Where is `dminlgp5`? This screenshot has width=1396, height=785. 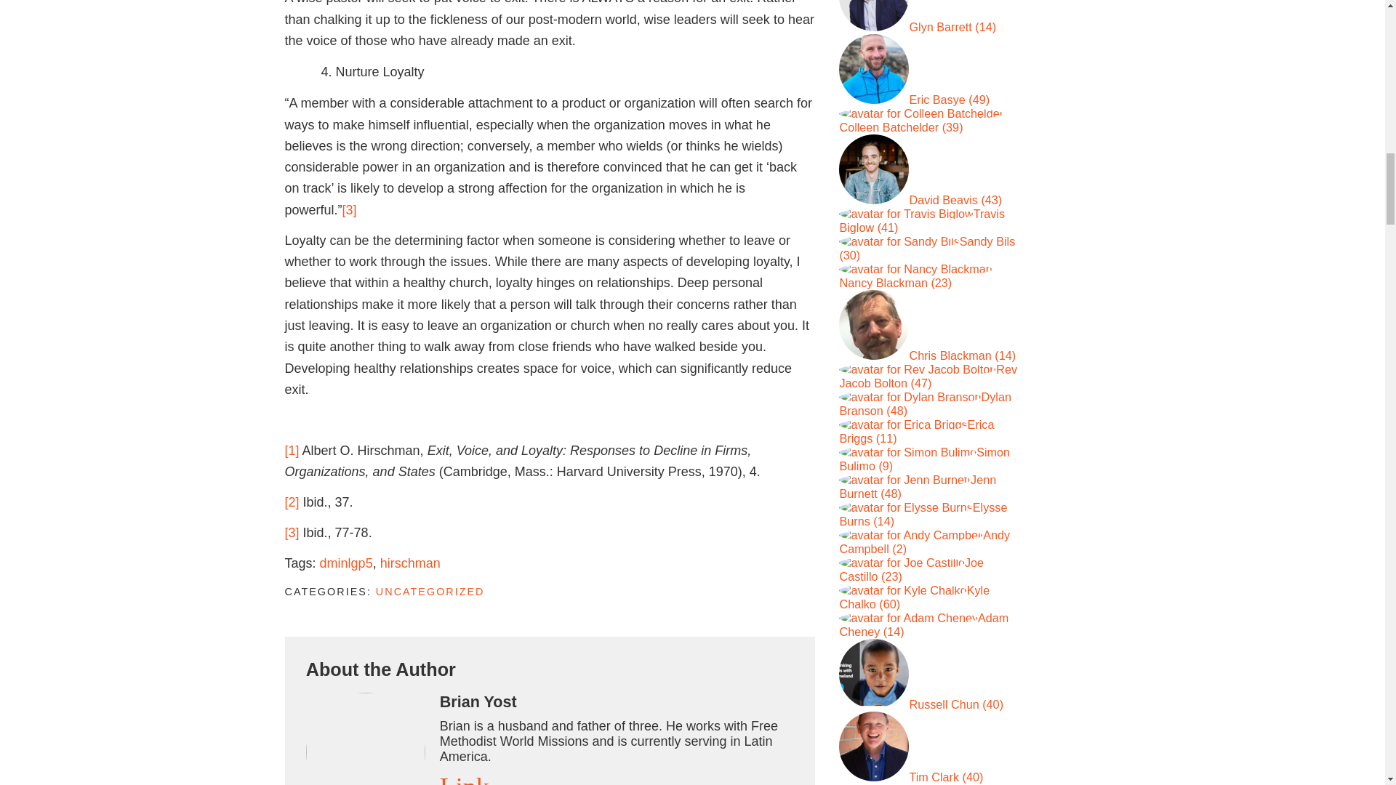
dminlgp5 is located at coordinates (346, 563).